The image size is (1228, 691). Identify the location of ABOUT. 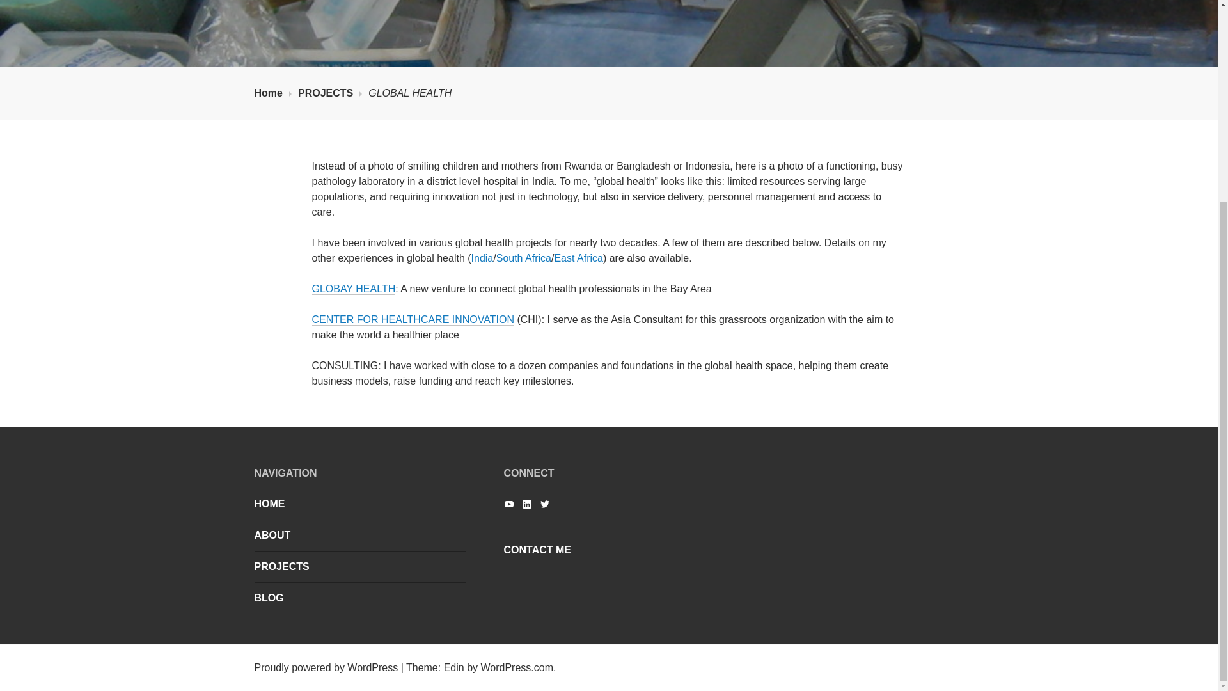
(359, 535).